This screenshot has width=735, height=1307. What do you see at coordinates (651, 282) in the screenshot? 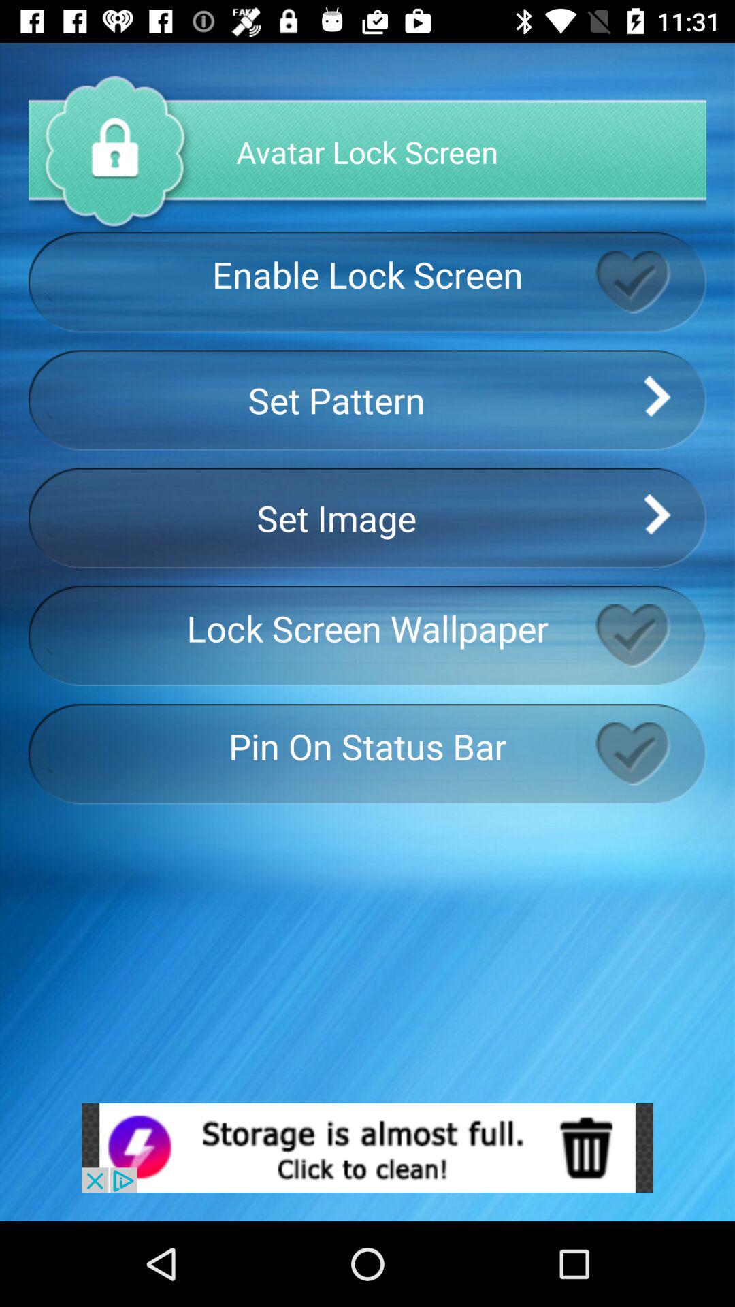
I see `enable lock screen` at bounding box center [651, 282].